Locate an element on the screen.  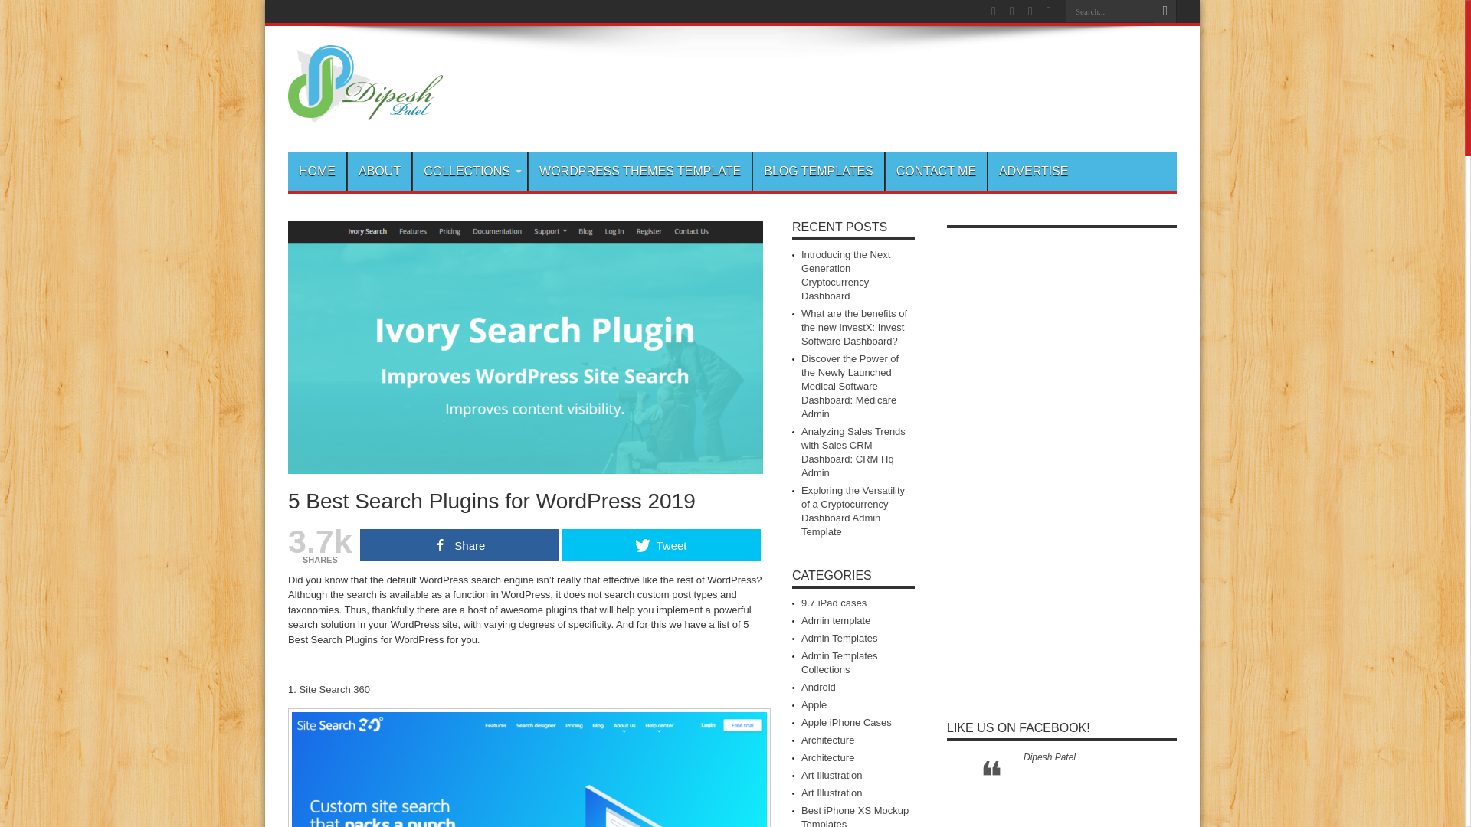
Architecture for WordPress Themes Collections is located at coordinates (827, 740).